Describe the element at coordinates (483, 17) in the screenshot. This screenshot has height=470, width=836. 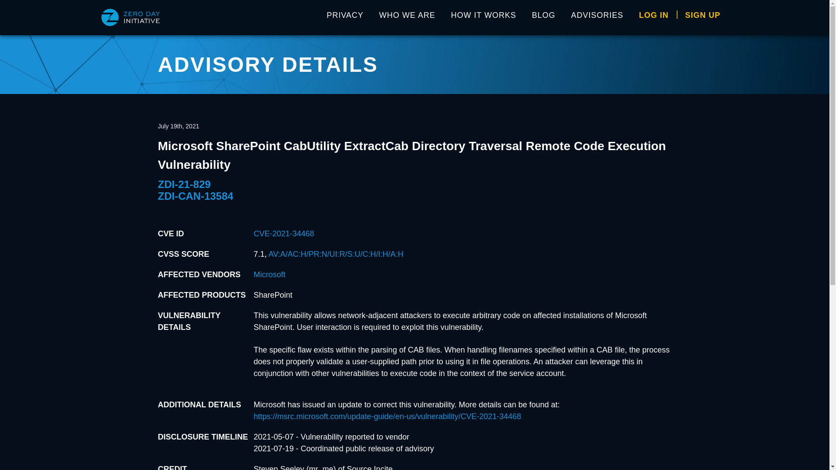
I see `HOW IT WORKS` at that location.